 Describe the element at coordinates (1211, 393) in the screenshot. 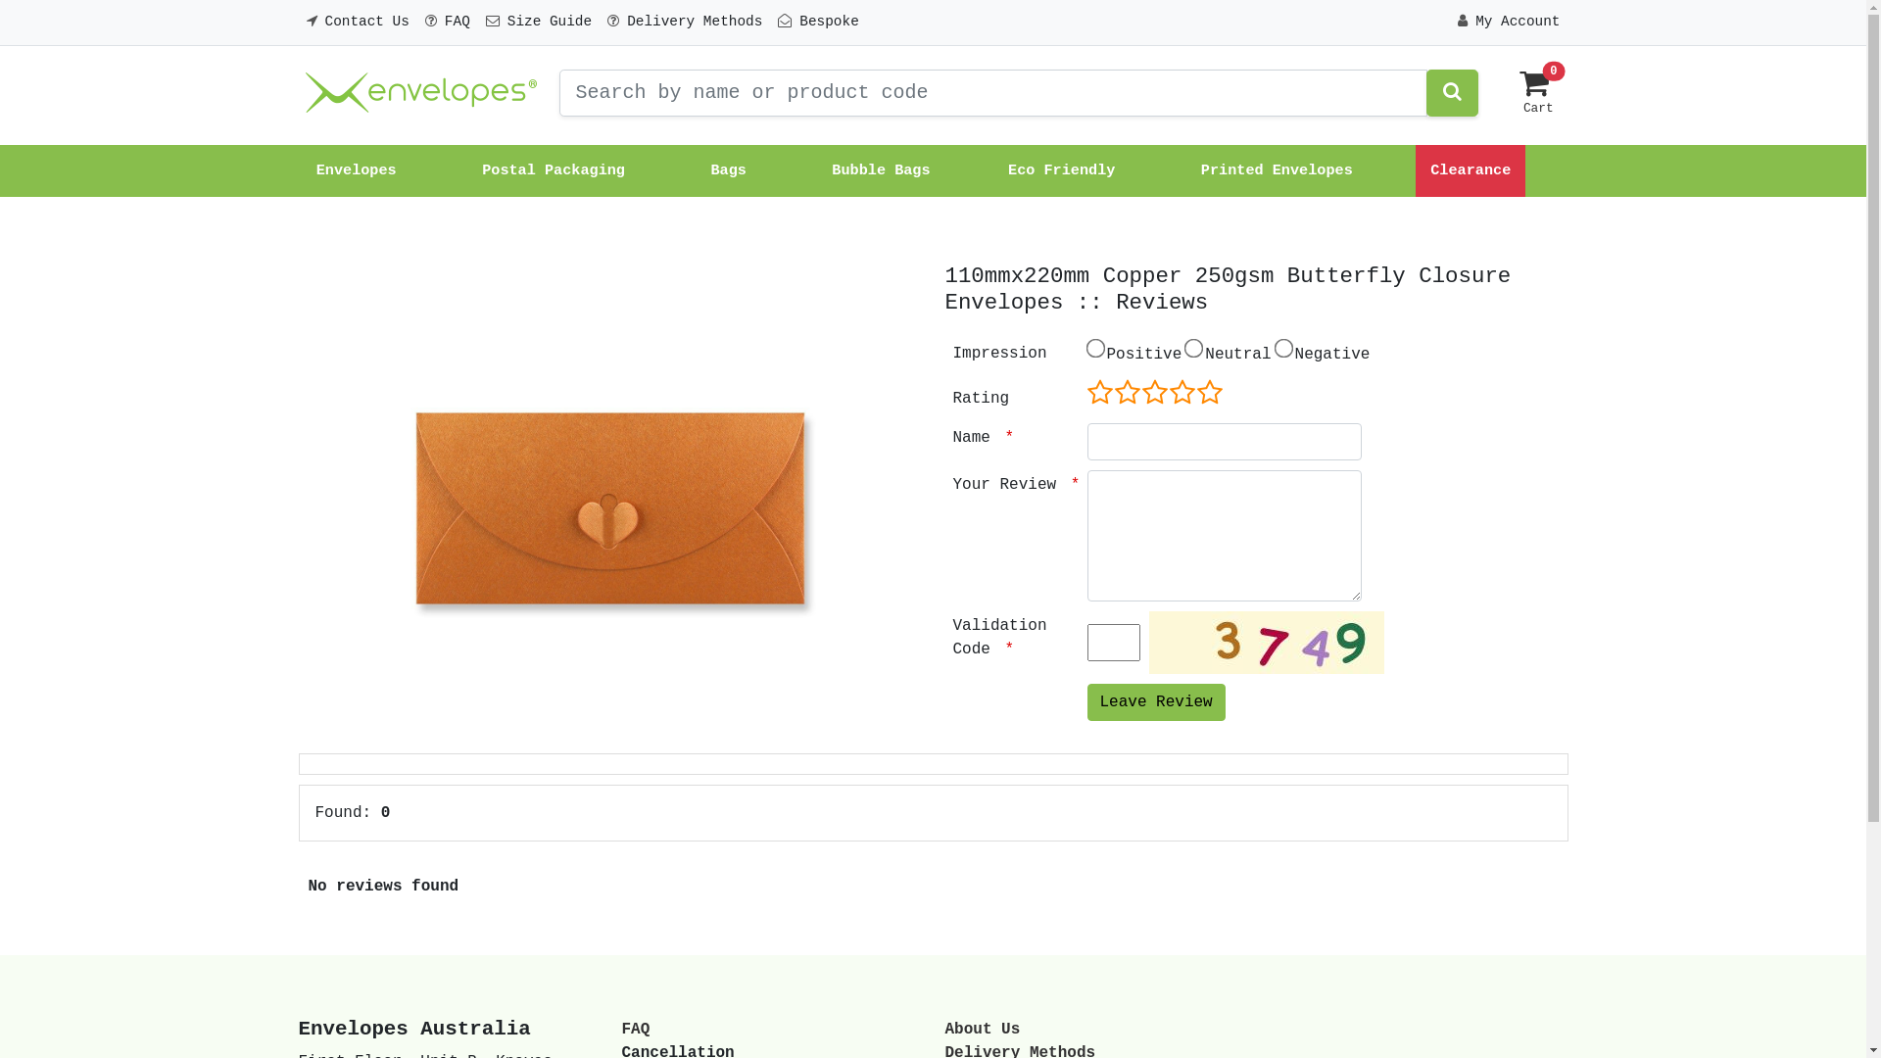

I see `Excellent` at that location.